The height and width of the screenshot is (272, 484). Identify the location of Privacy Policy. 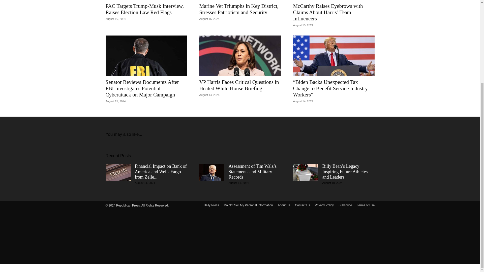
(324, 205).